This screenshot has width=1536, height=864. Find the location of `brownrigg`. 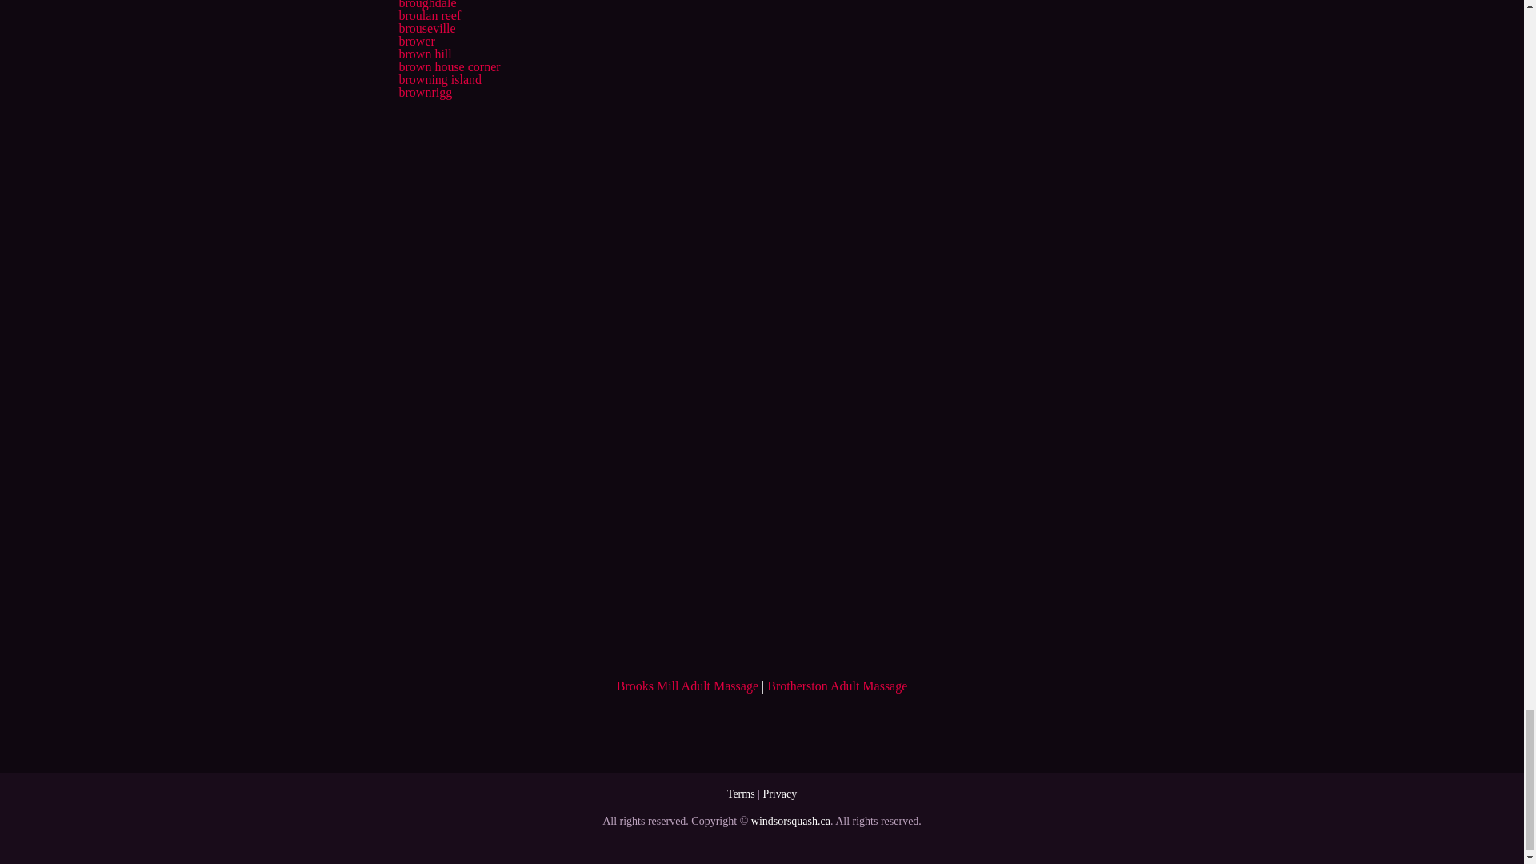

brownrigg is located at coordinates (424, 92).